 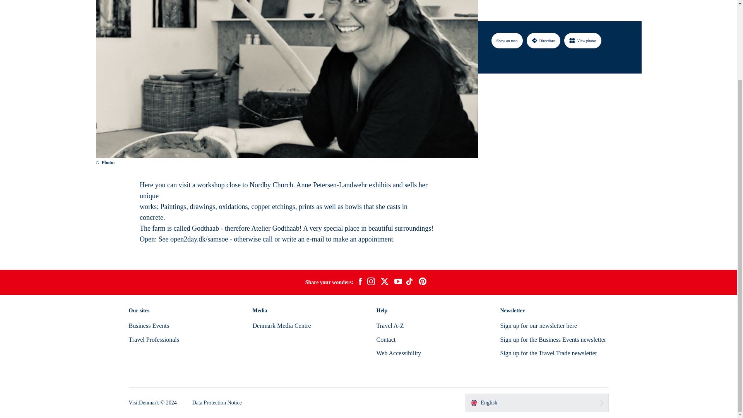 What do you see at coordinates (281, 325) in the screenshot?
I see `Denmark Media Centre` at bounding box center [281, 325].